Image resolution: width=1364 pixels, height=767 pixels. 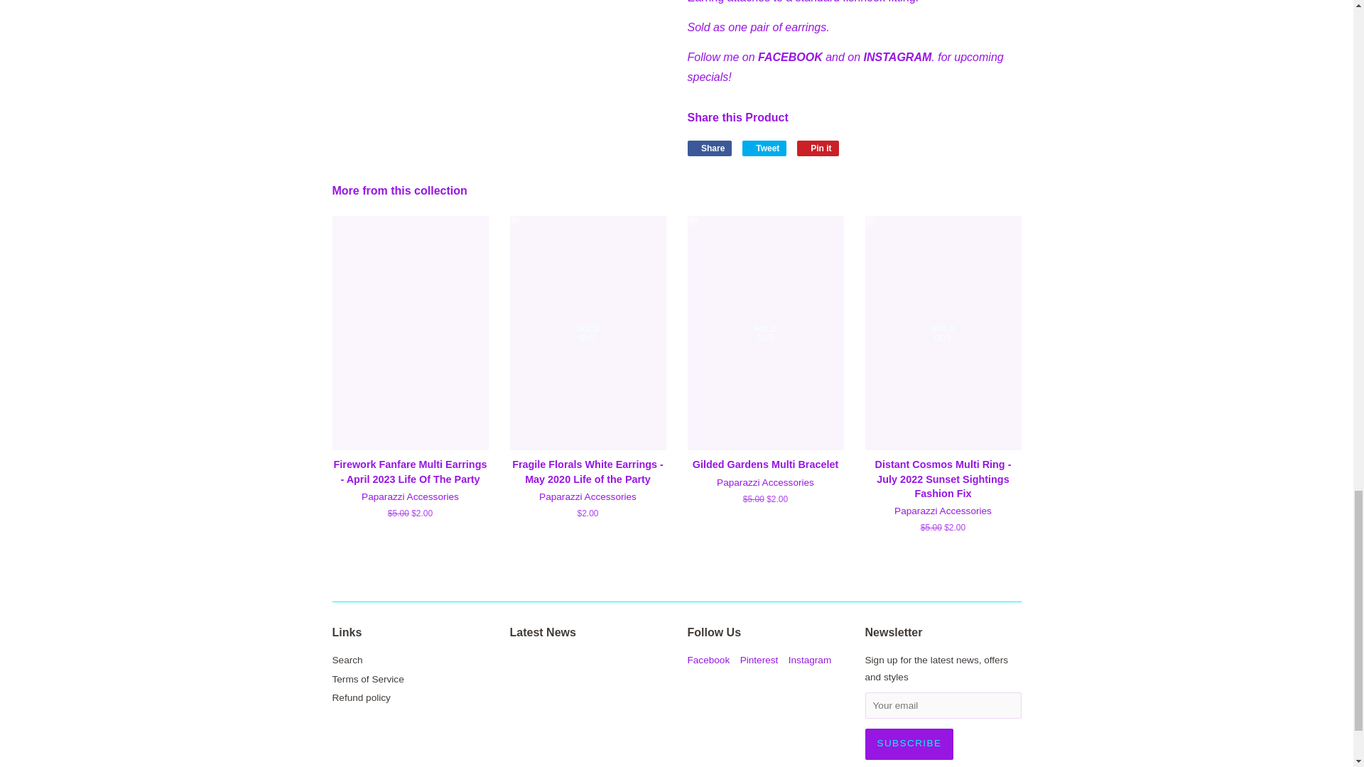 I want to click on Tweet on Twitter, so click(x=764, y=148).